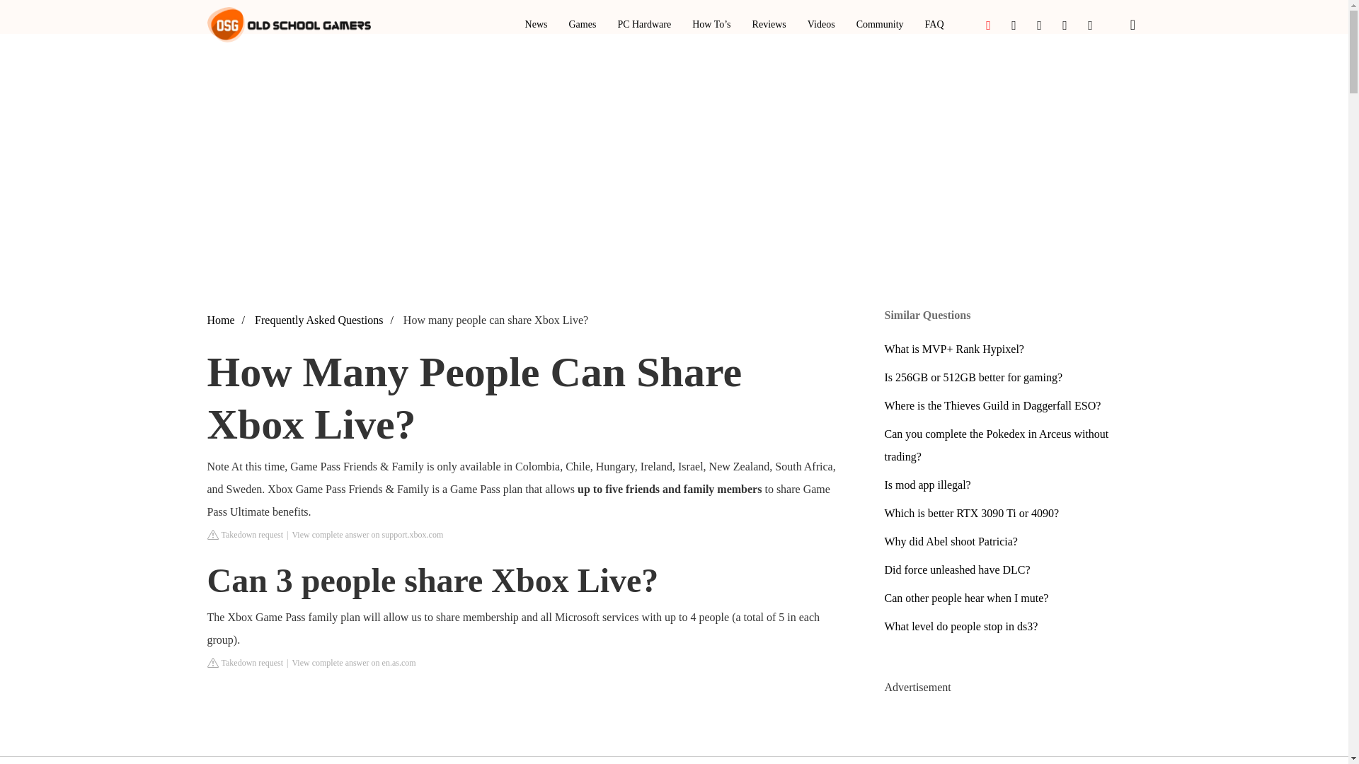 The image size is (1359, 764). I want to click on Games, so click(582, 25).